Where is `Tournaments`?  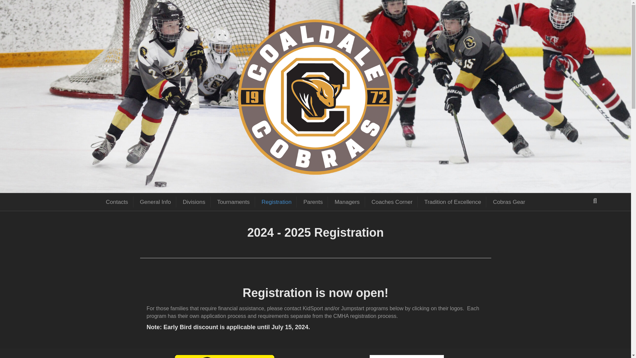
Tournaments is located at coordinates (233, 202).